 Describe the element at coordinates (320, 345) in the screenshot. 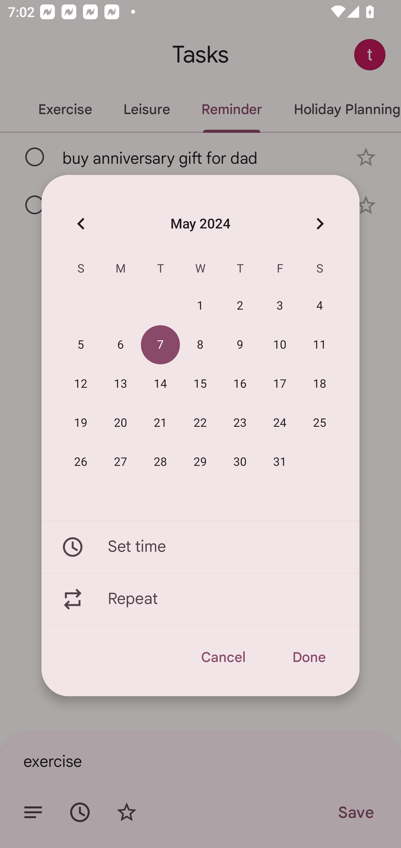

I see `11 11 May 2024` at that location.